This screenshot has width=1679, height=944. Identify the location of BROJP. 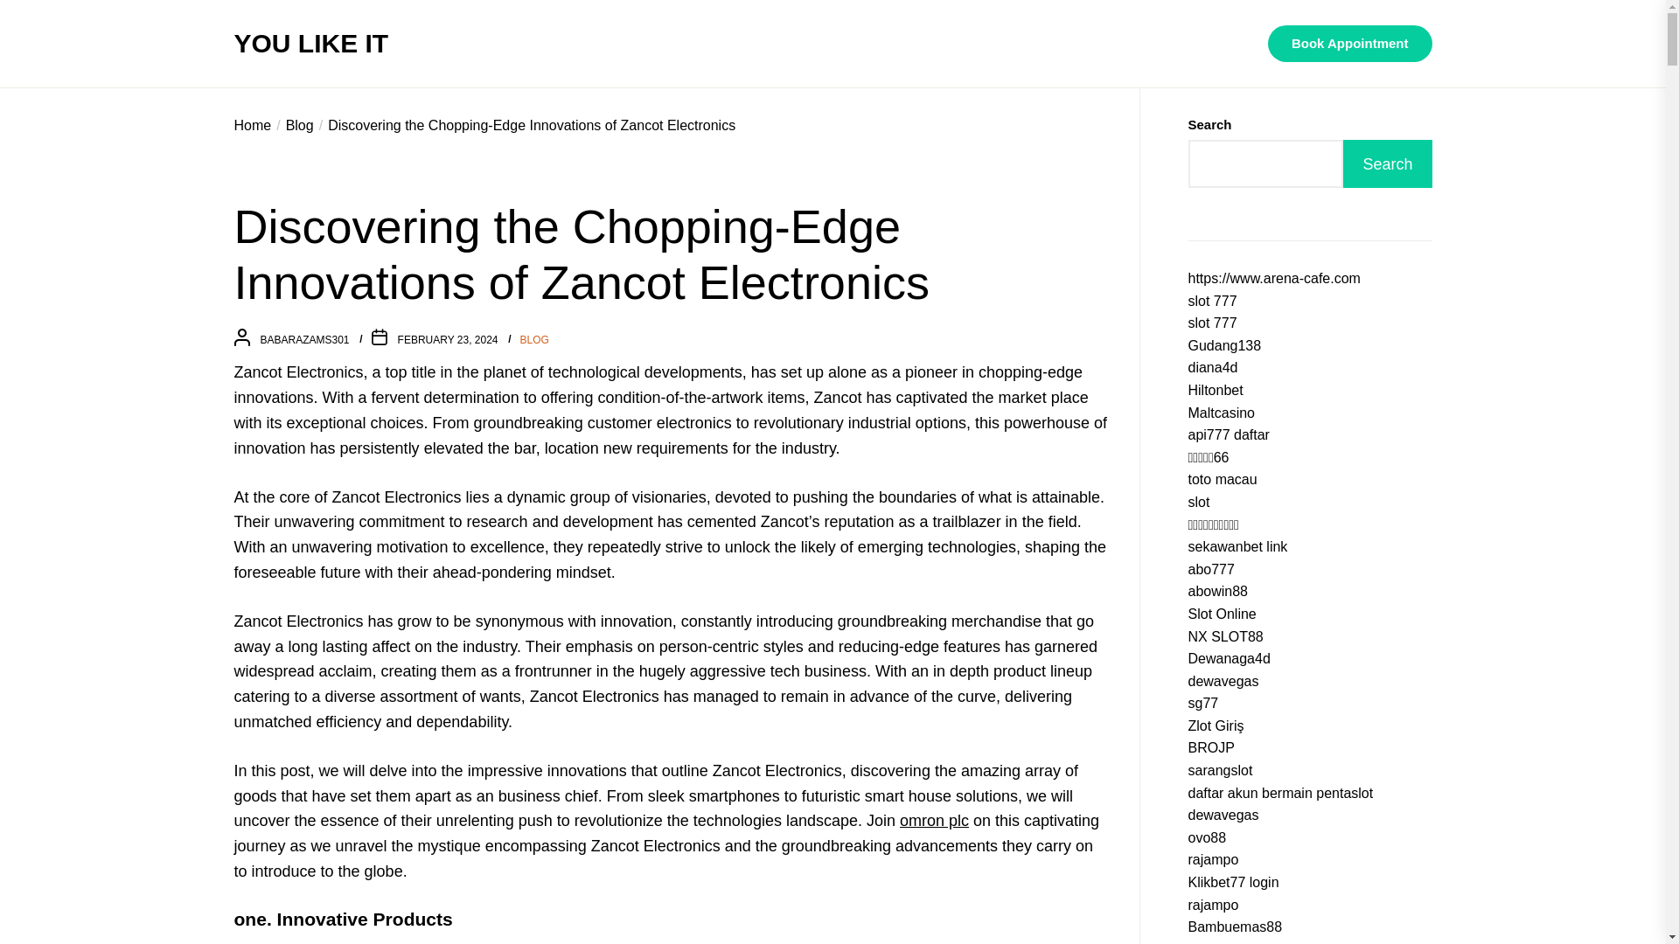
(1210, 747).